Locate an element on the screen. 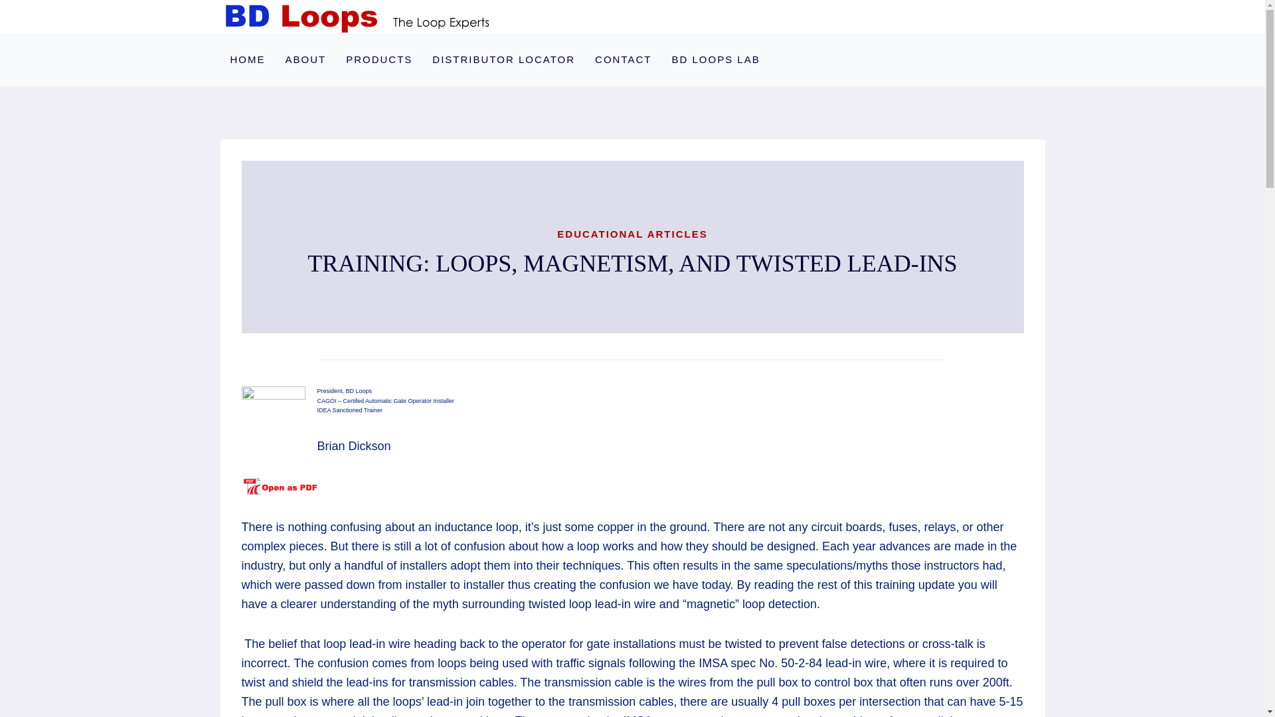 The width and height of the screenshot is (1275, 717). HOME is located at coordinates (248, 59).